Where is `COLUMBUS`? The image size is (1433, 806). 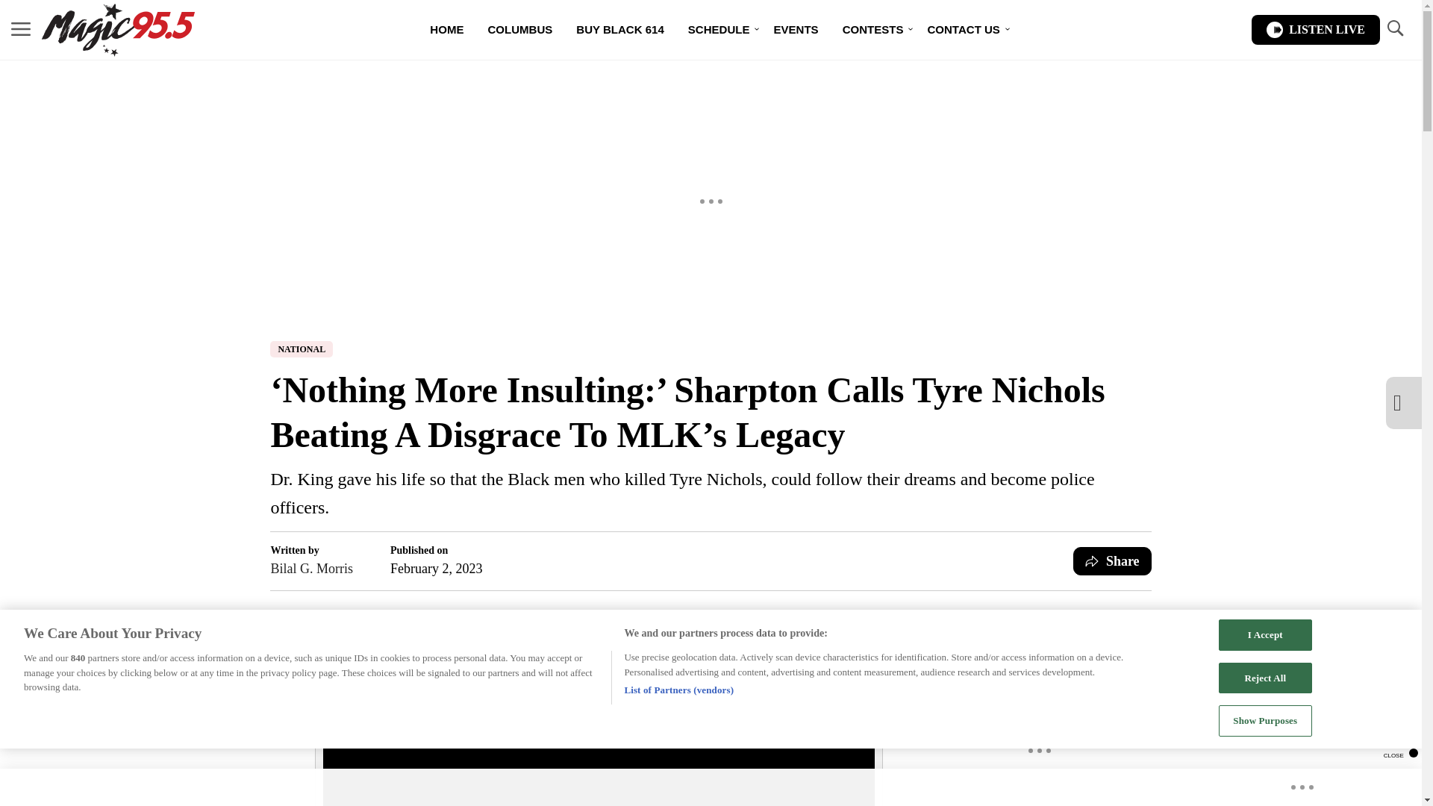
COLUMBUS is located at coordinates (519, 30).